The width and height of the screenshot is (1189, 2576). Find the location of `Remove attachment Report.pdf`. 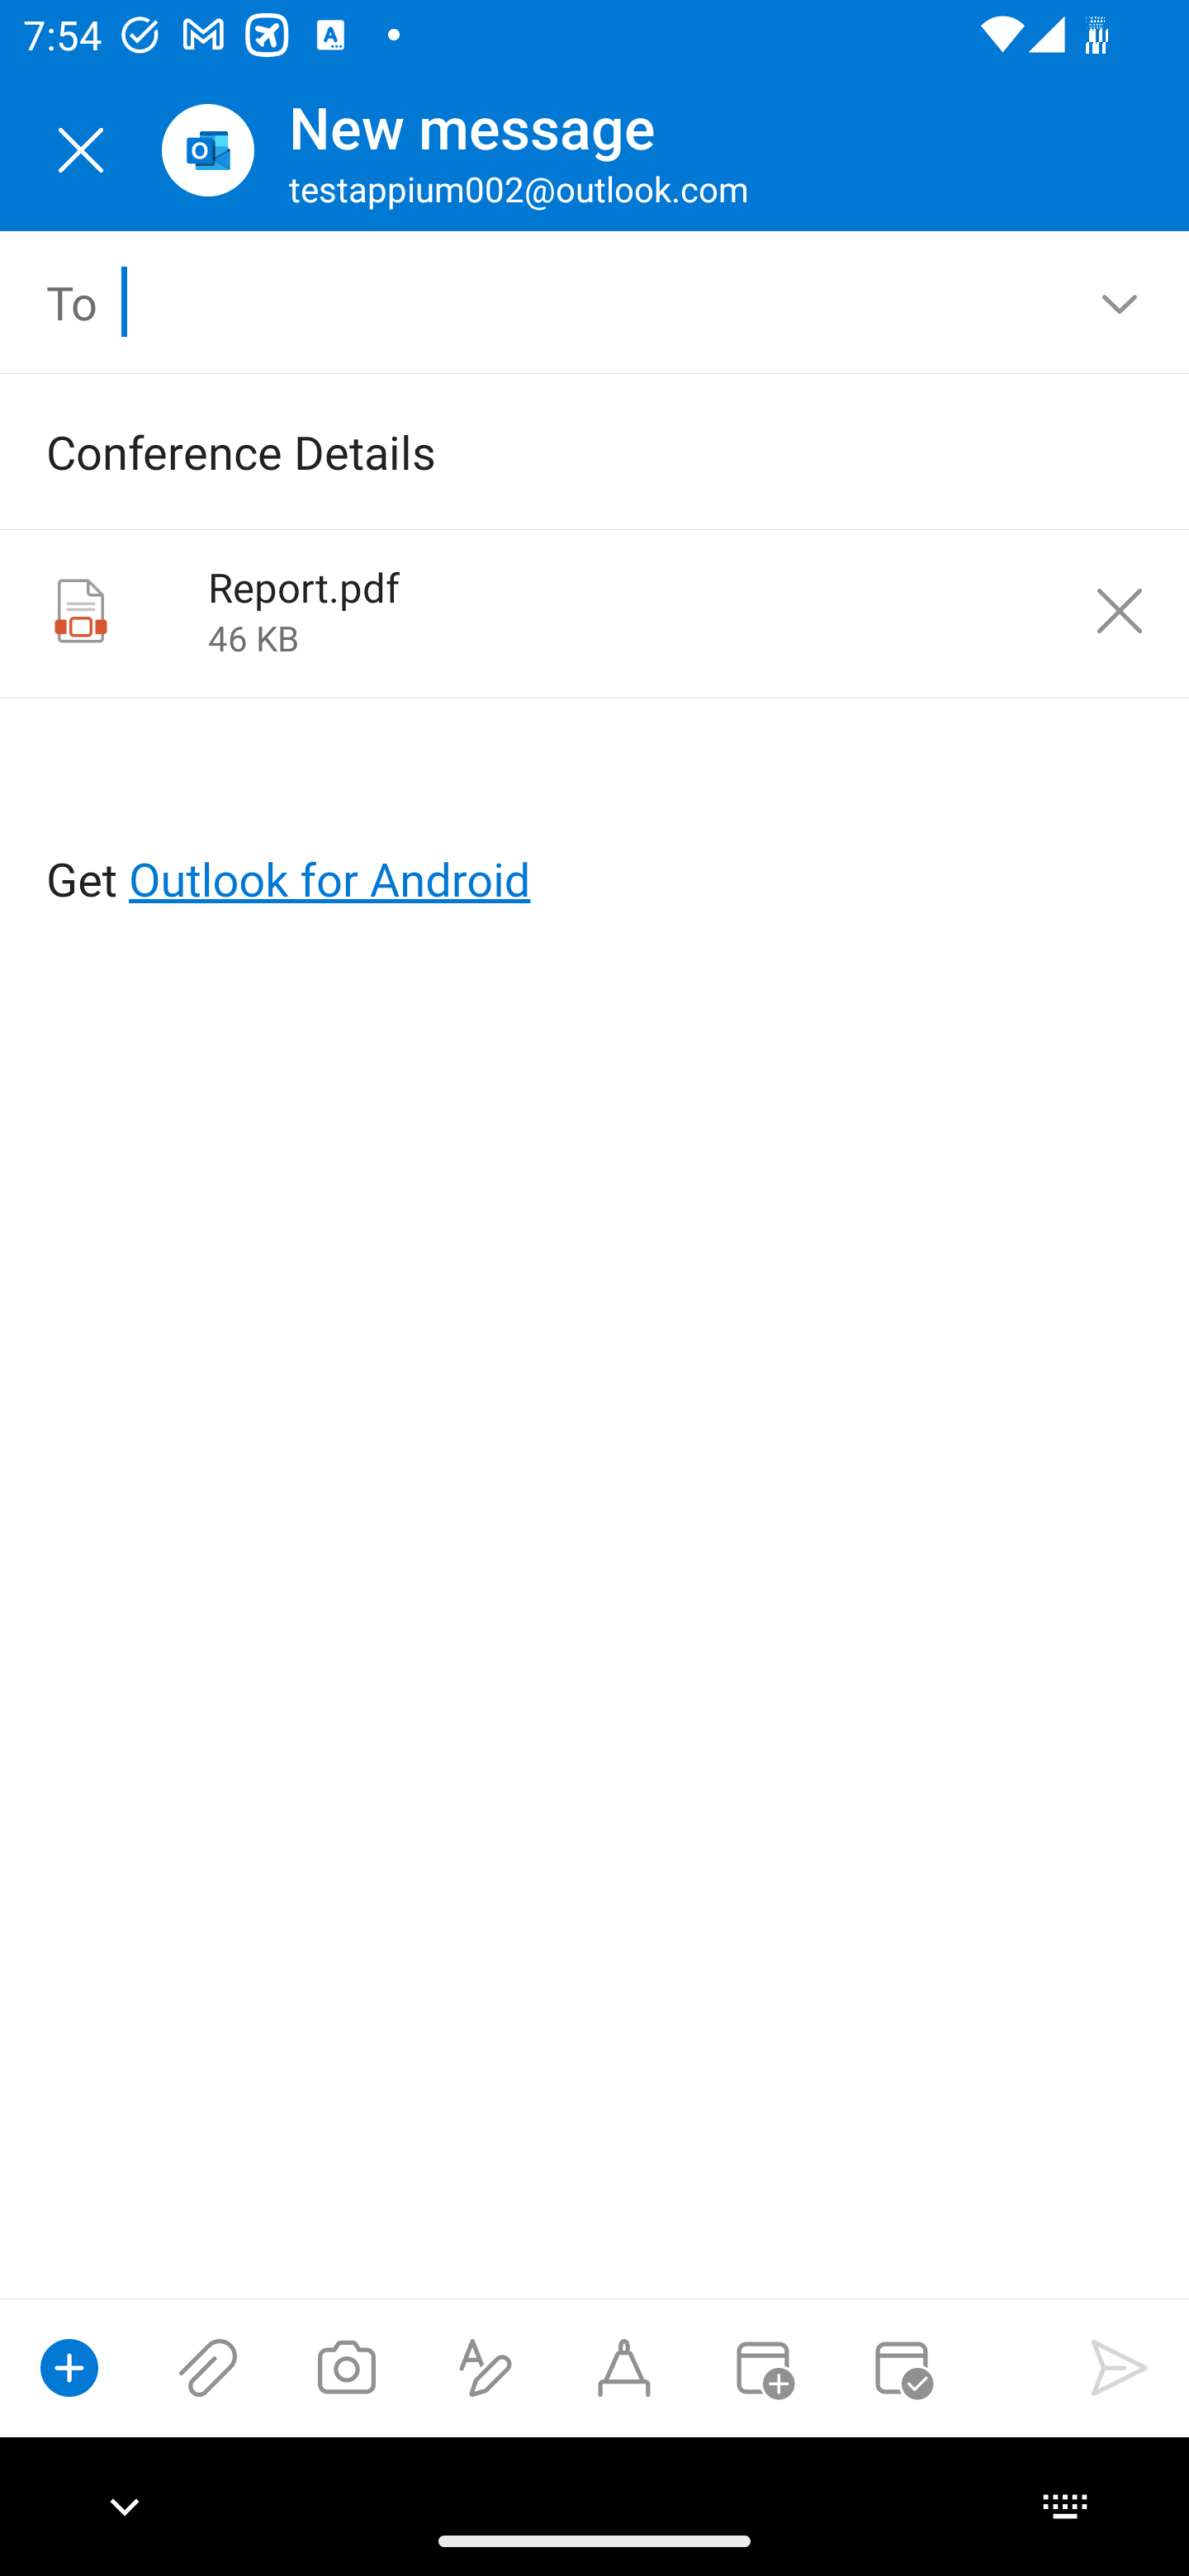

Remove attachment Report.pdf is located at coordinates (1120, 611).